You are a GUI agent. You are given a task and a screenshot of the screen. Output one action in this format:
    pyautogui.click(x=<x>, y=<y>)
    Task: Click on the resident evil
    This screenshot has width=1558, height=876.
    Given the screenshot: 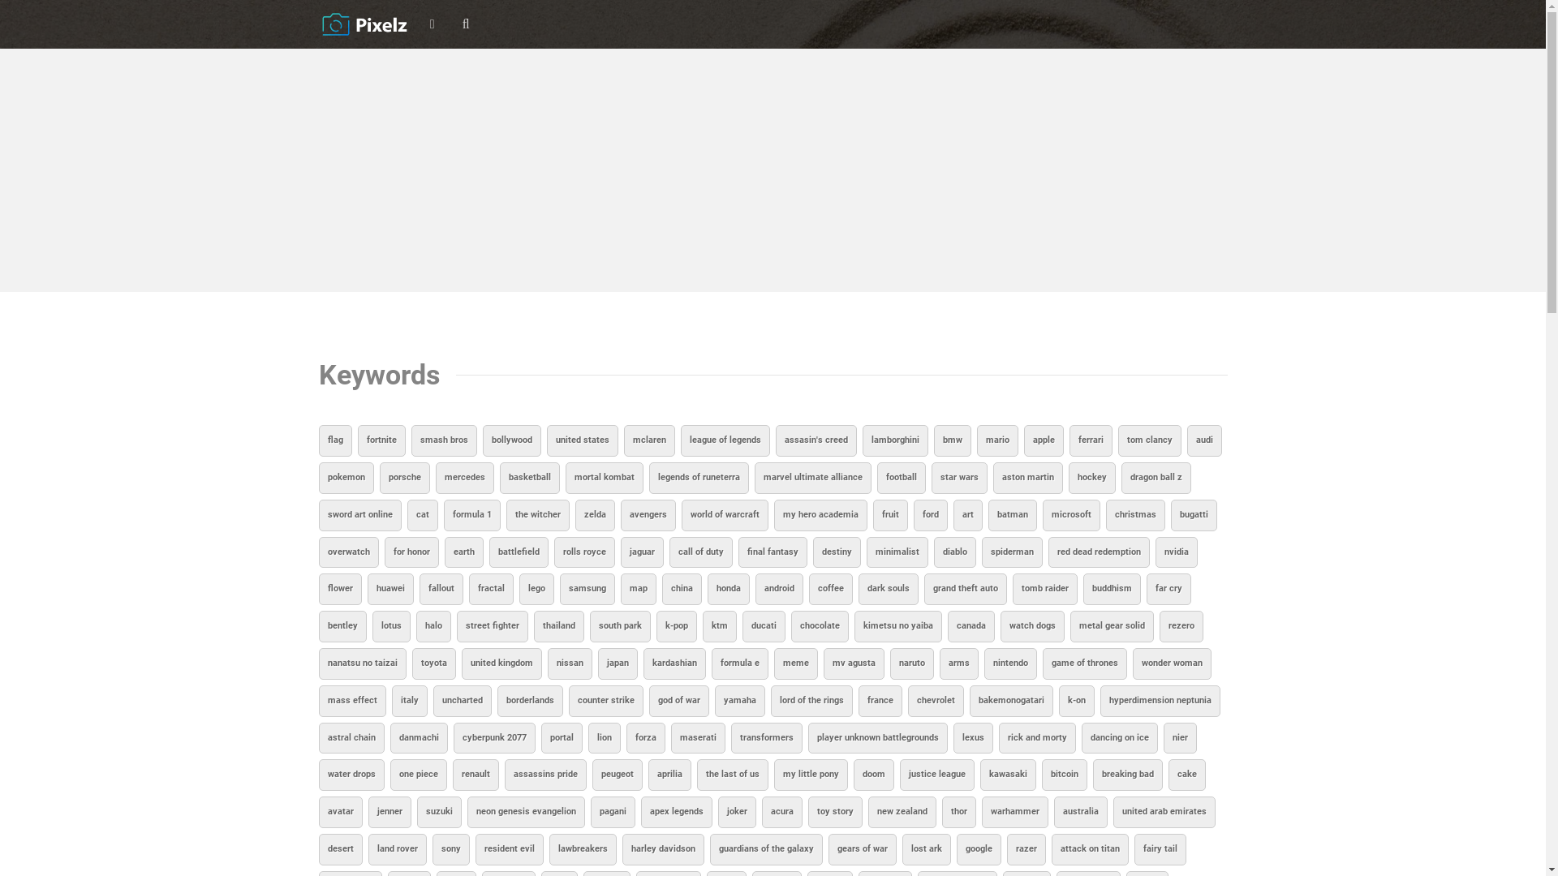 What is the action you would take?
    pyautogui.click(x=510, y=850)
    